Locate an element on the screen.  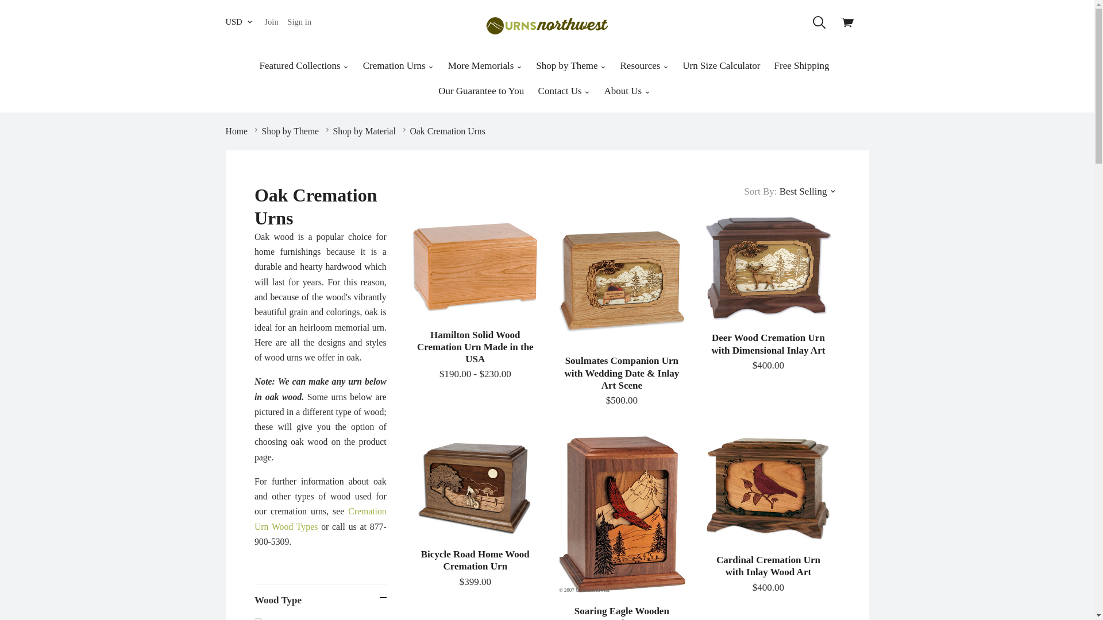
Featured Collections is located at coordinates (304, 65).